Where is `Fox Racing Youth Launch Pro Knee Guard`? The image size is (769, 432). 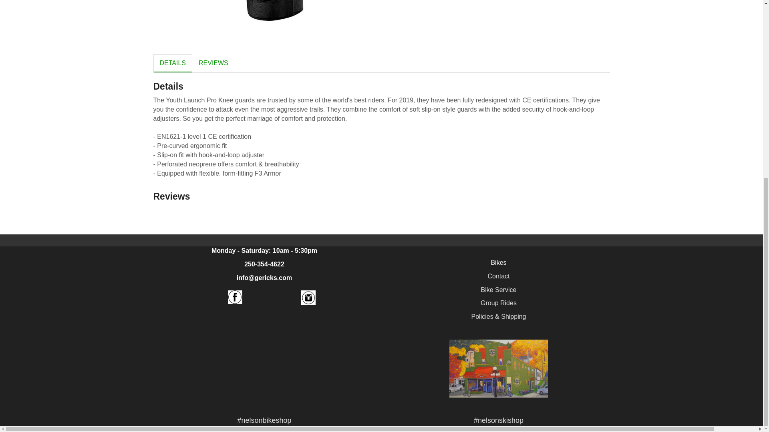
Fox Racing Youth Launch Pro Knee Guard is located at coordinates (264, 10).